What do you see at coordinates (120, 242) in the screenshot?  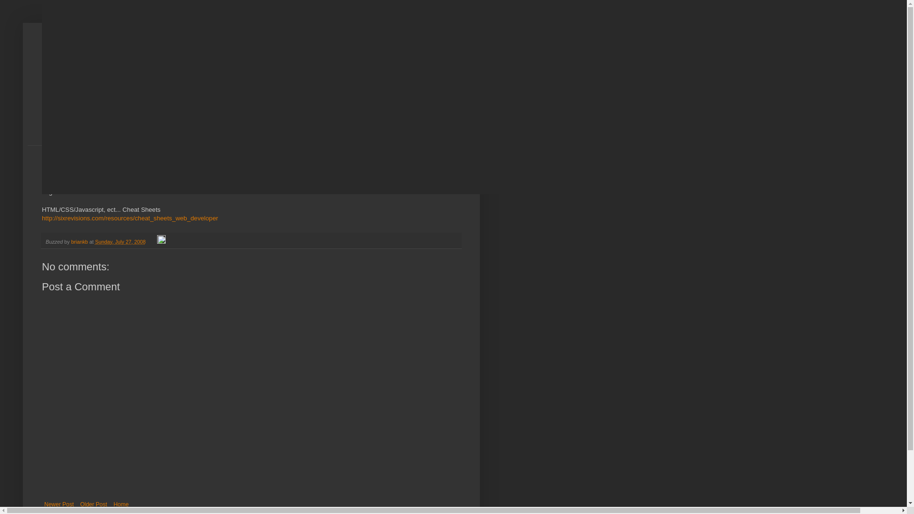 I see `permanent link` at bounding box center [120, 242].